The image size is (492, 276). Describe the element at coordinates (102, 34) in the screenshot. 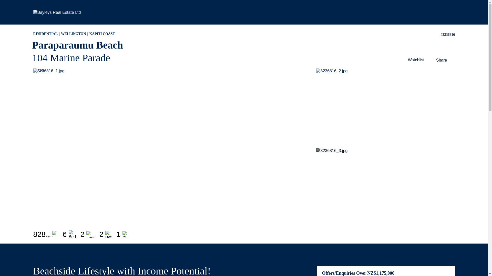

I see `KAPITI COAST` at that location.